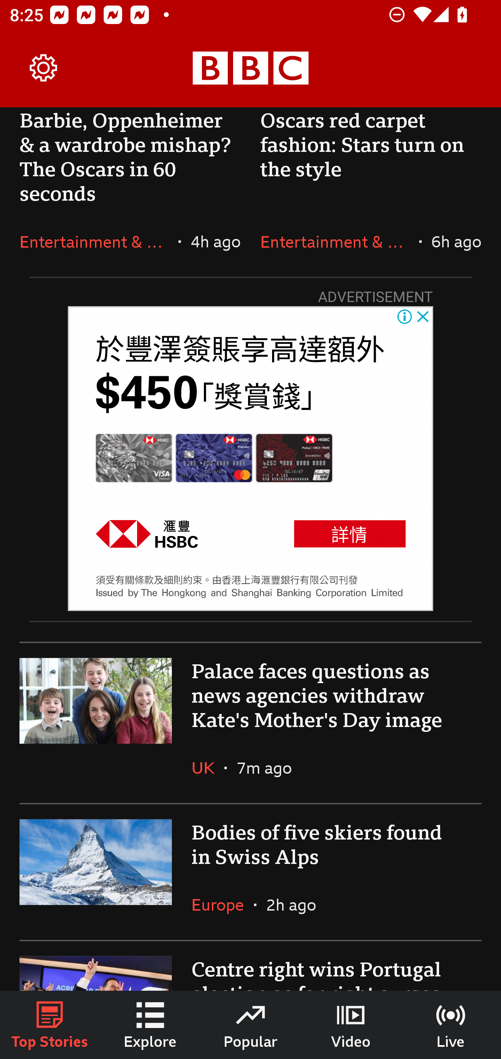 The width and height of the screenshot is (501, 1059). I want to click on Explore, so click(150, 1025).